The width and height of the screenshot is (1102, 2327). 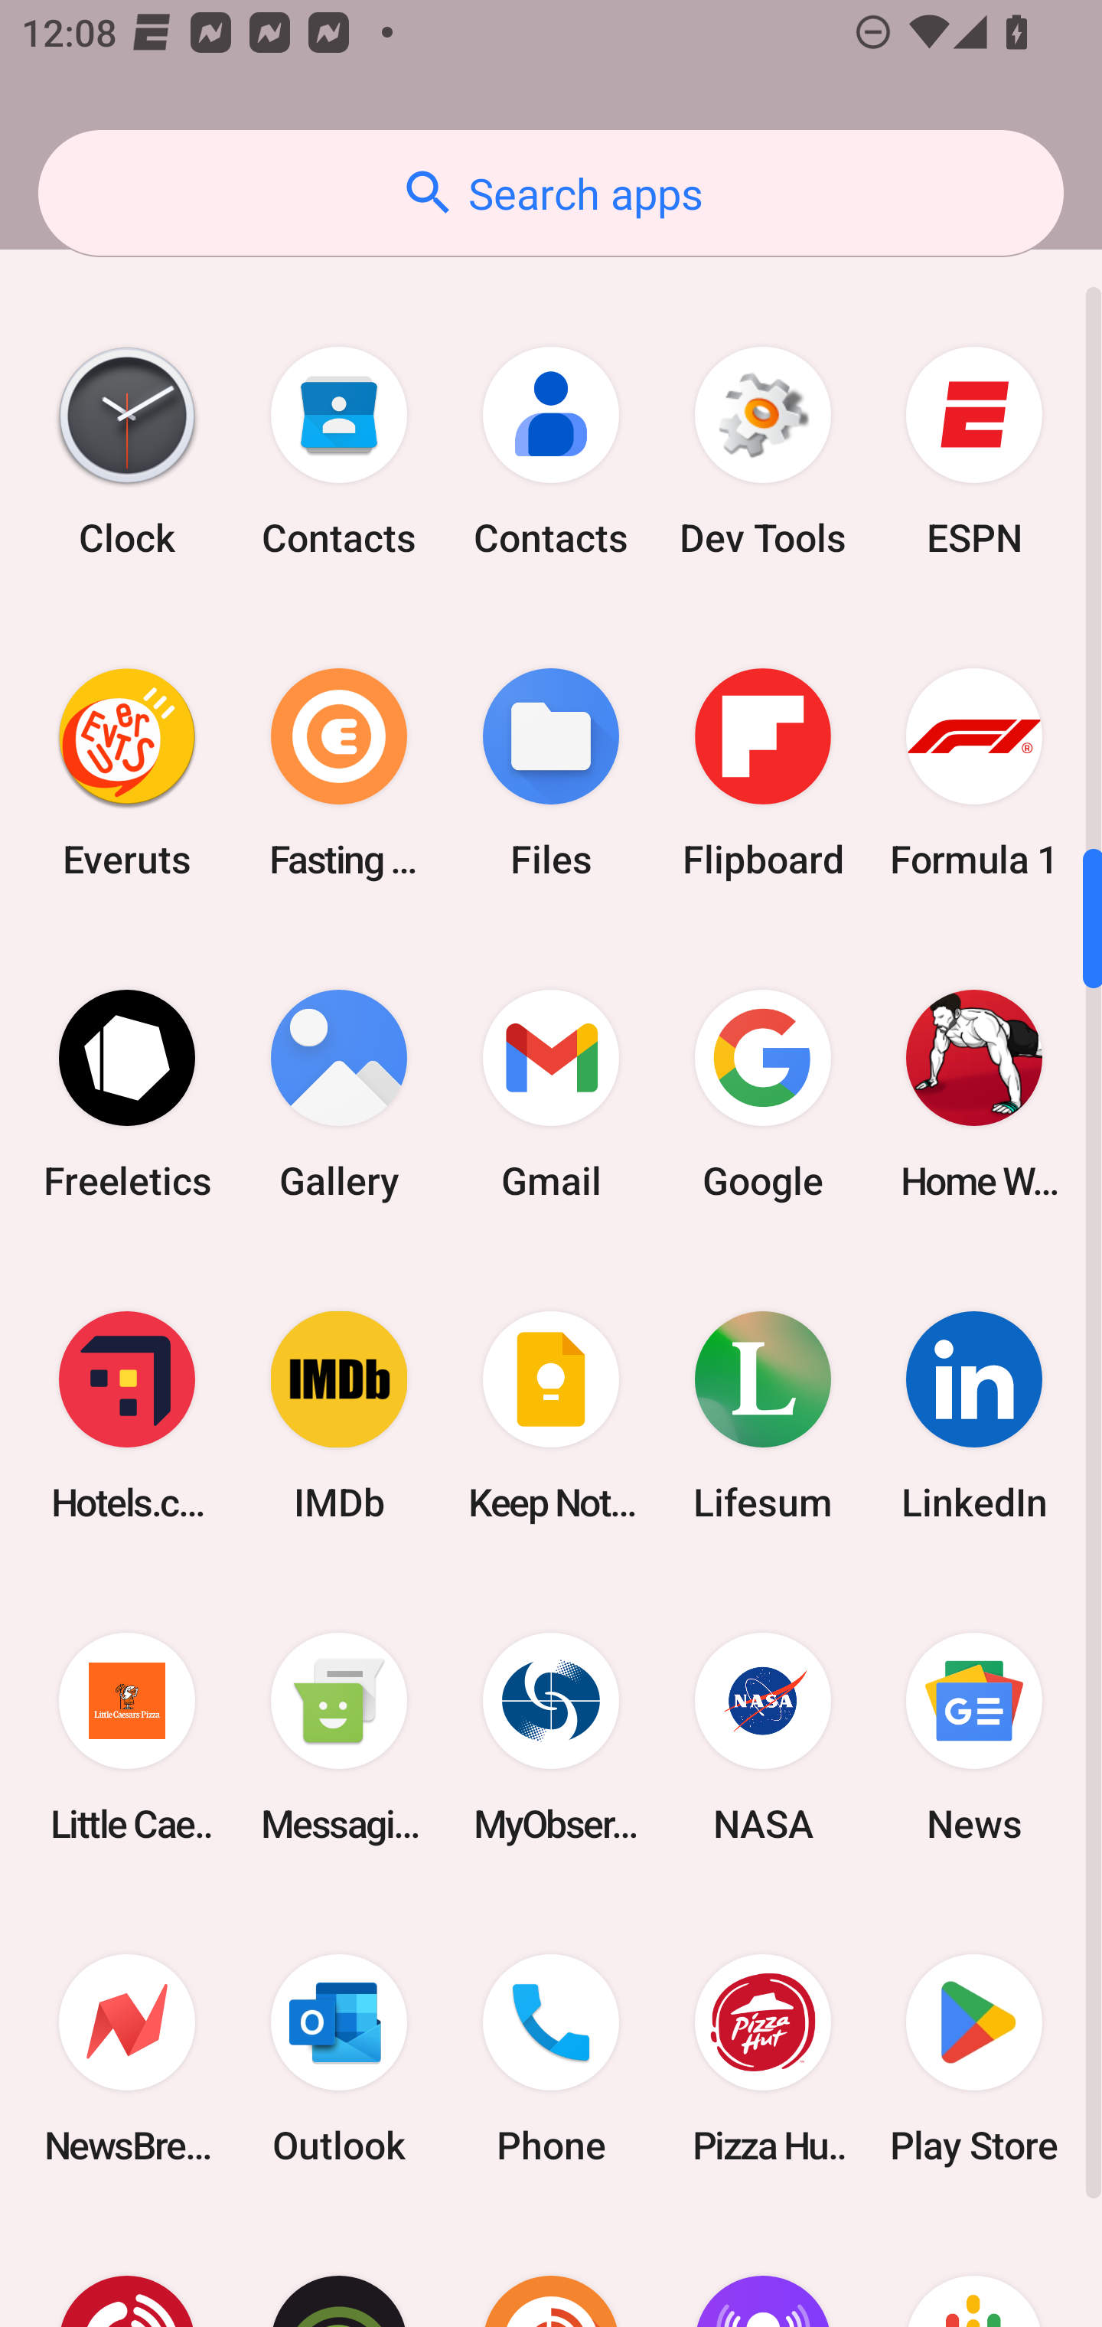 I want to click on Gallery, so click(x=339, y=1093).